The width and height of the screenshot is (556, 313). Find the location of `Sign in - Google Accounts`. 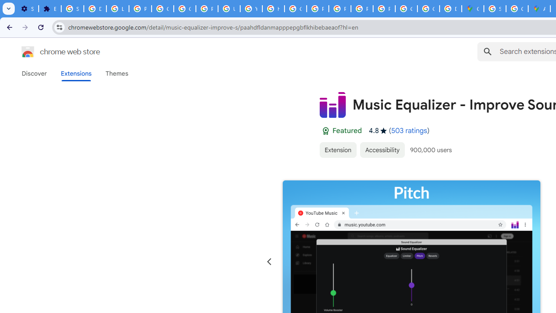

Sign in - Google Accounts is located at coordinates (494, 9).